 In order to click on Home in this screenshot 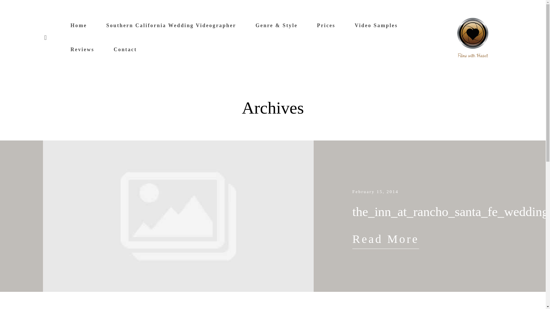, I will do `click(78, 25)`.